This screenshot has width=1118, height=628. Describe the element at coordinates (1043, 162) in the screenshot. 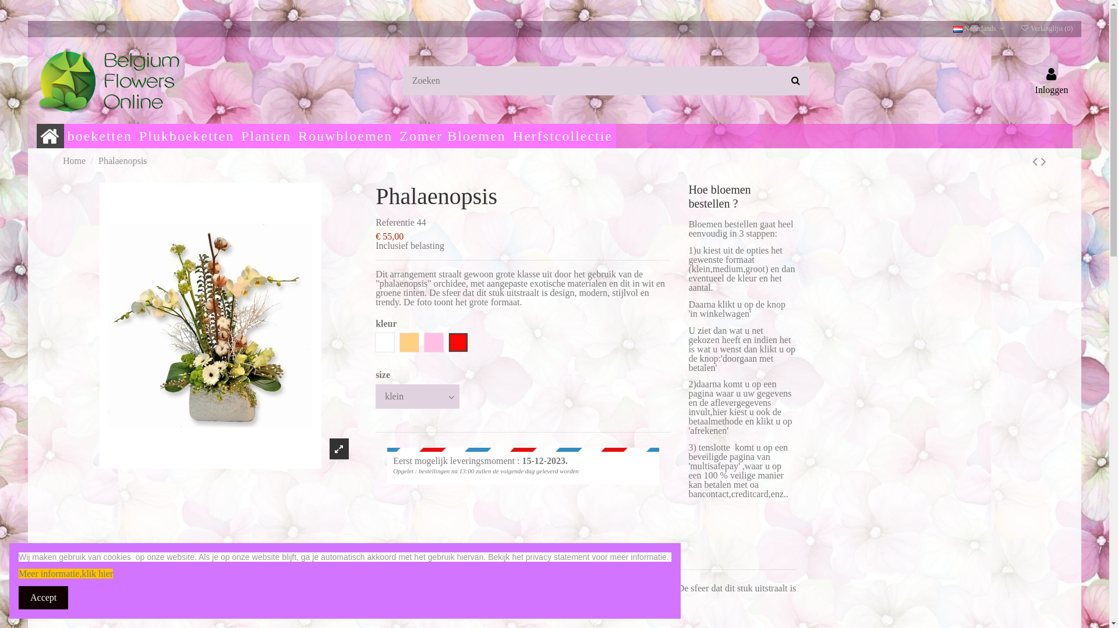

I see `Next product` at that location.